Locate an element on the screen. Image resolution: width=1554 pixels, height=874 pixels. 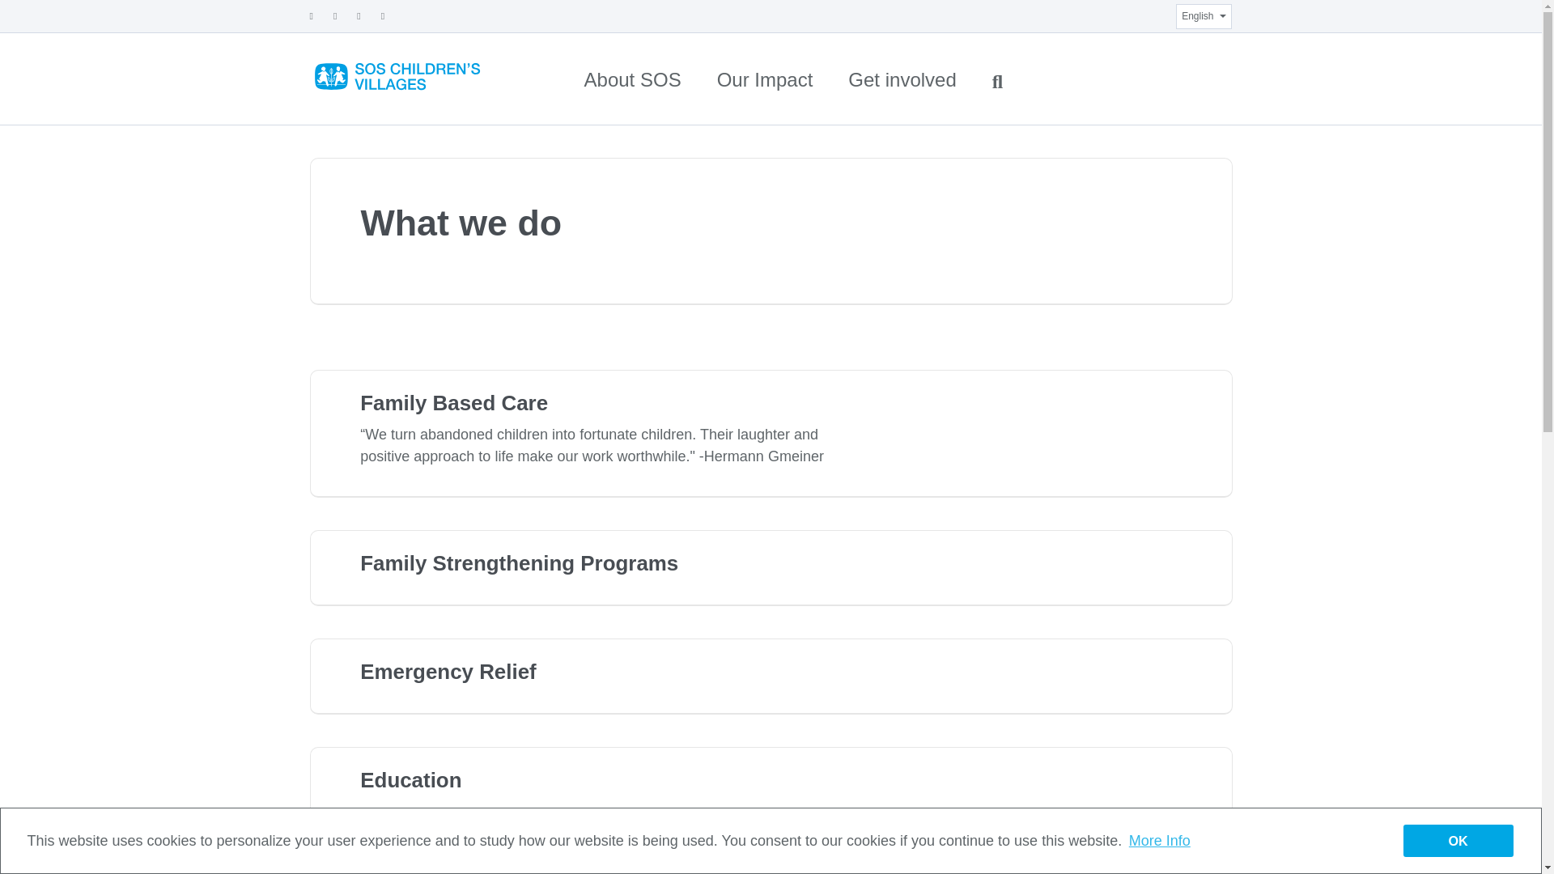
More Info is located at coordinates (1159, 840).